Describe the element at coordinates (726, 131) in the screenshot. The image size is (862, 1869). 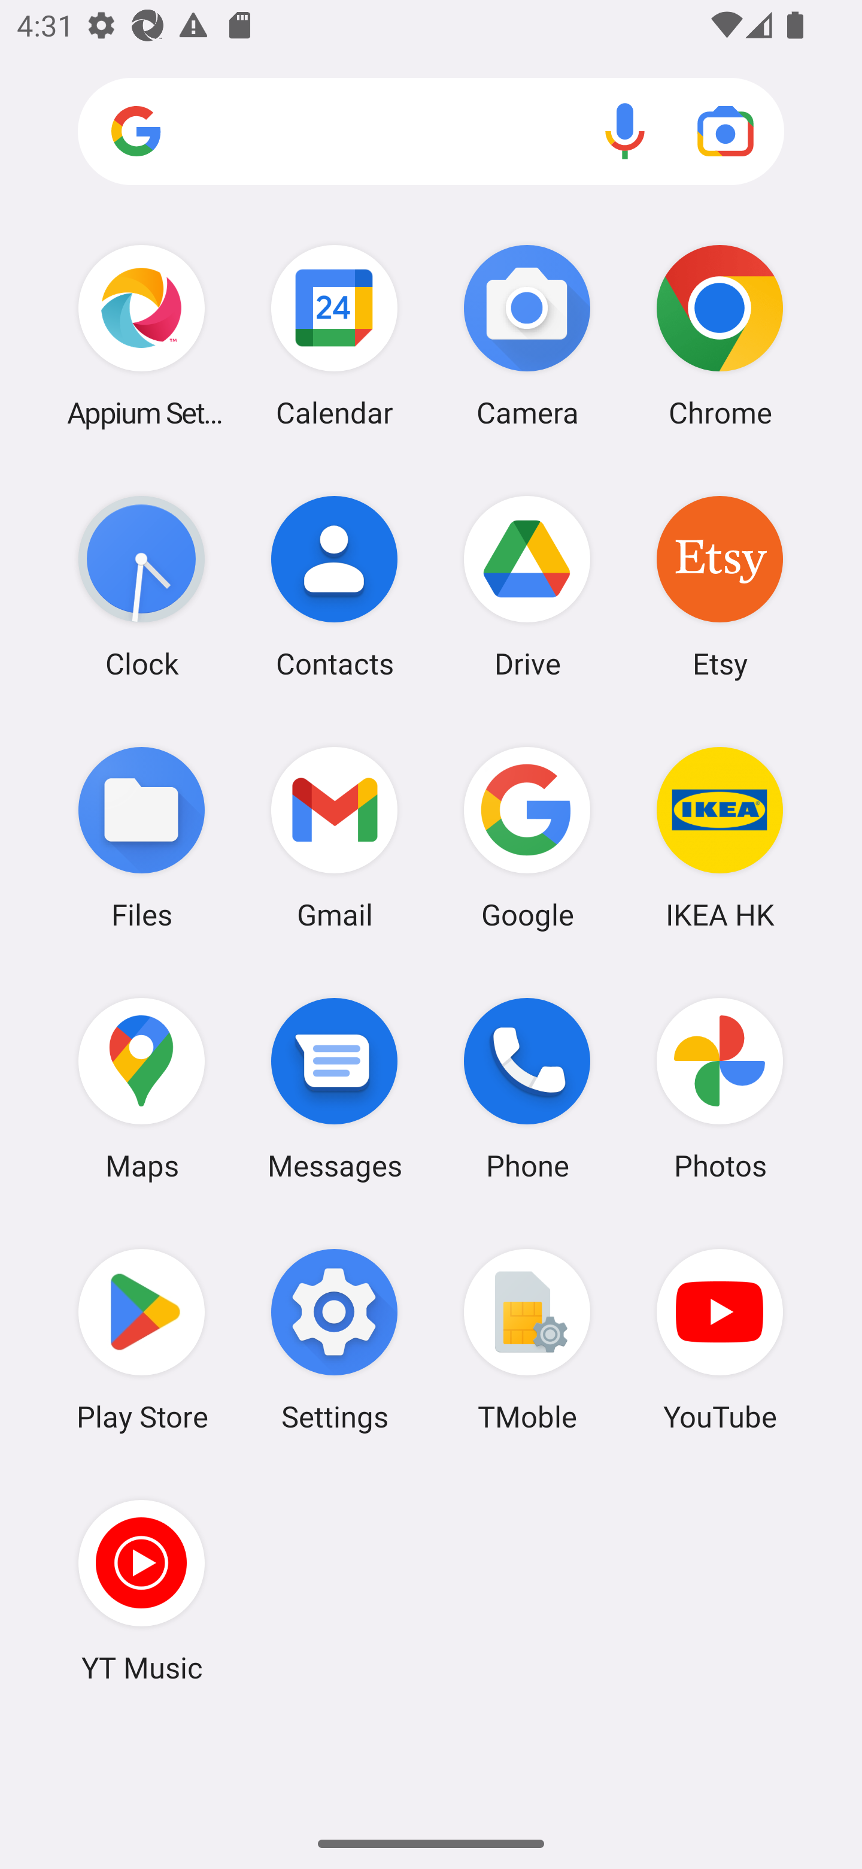
I see `Google Lens` at that location.